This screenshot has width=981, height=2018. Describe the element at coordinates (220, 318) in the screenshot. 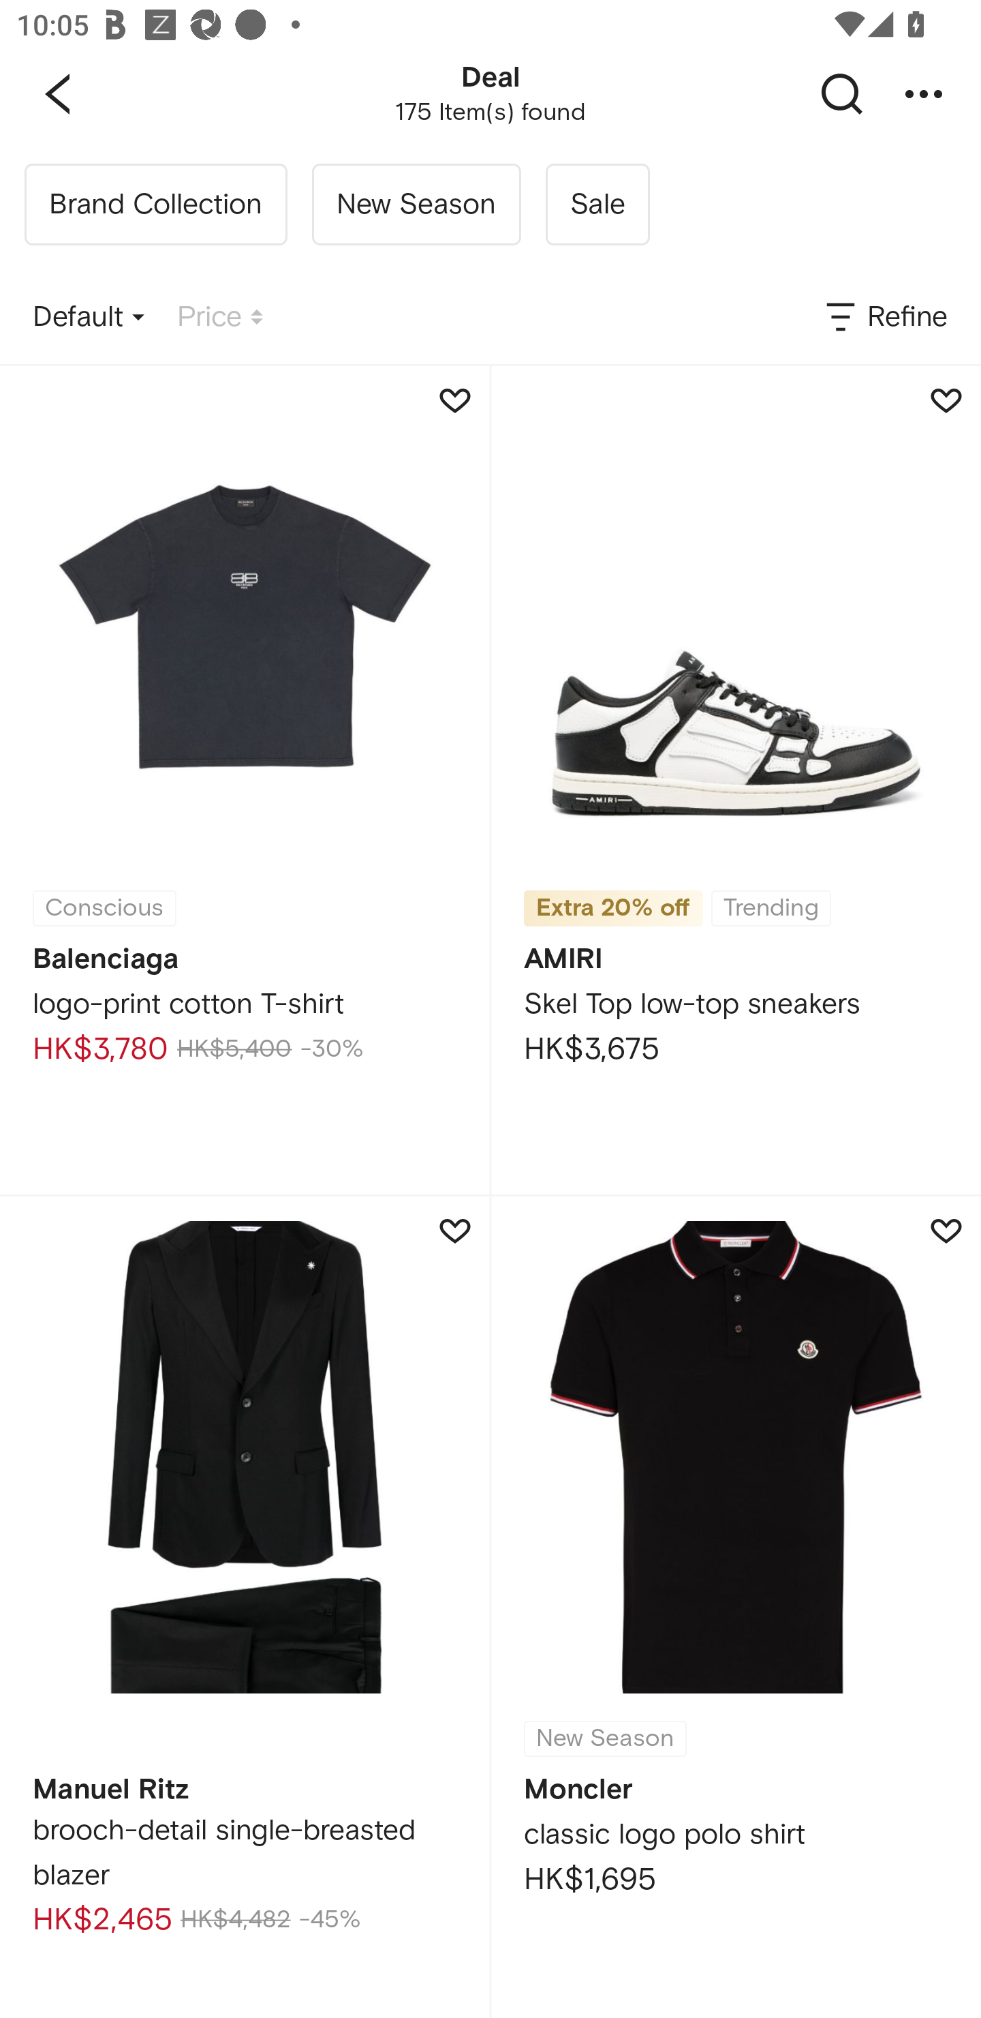

I see `Price` at that location.